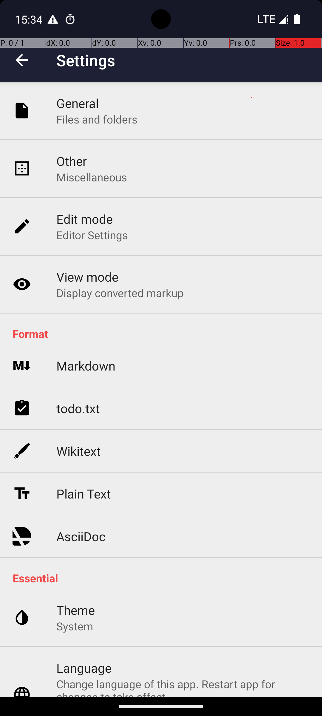 This screenshot has height=716, width=322. Describe the element at coordinates (164, 578) in the screenshot. I see `Essential` at that location.